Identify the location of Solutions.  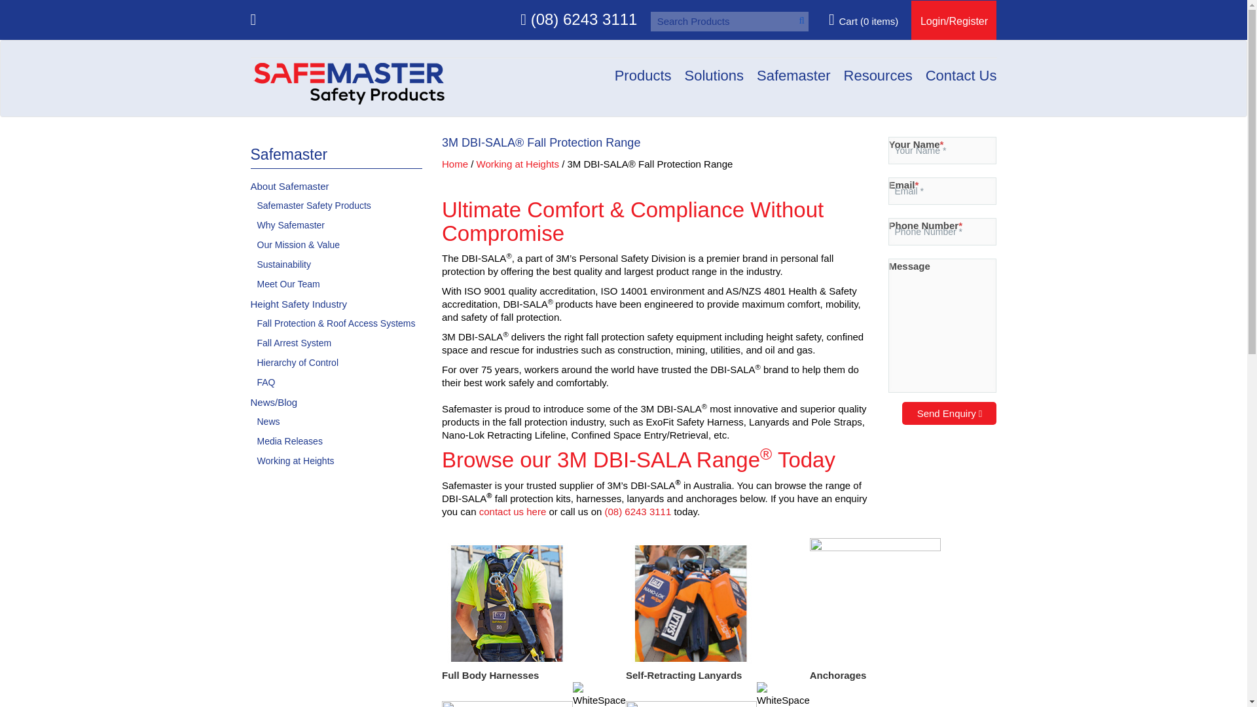
(803, 71).